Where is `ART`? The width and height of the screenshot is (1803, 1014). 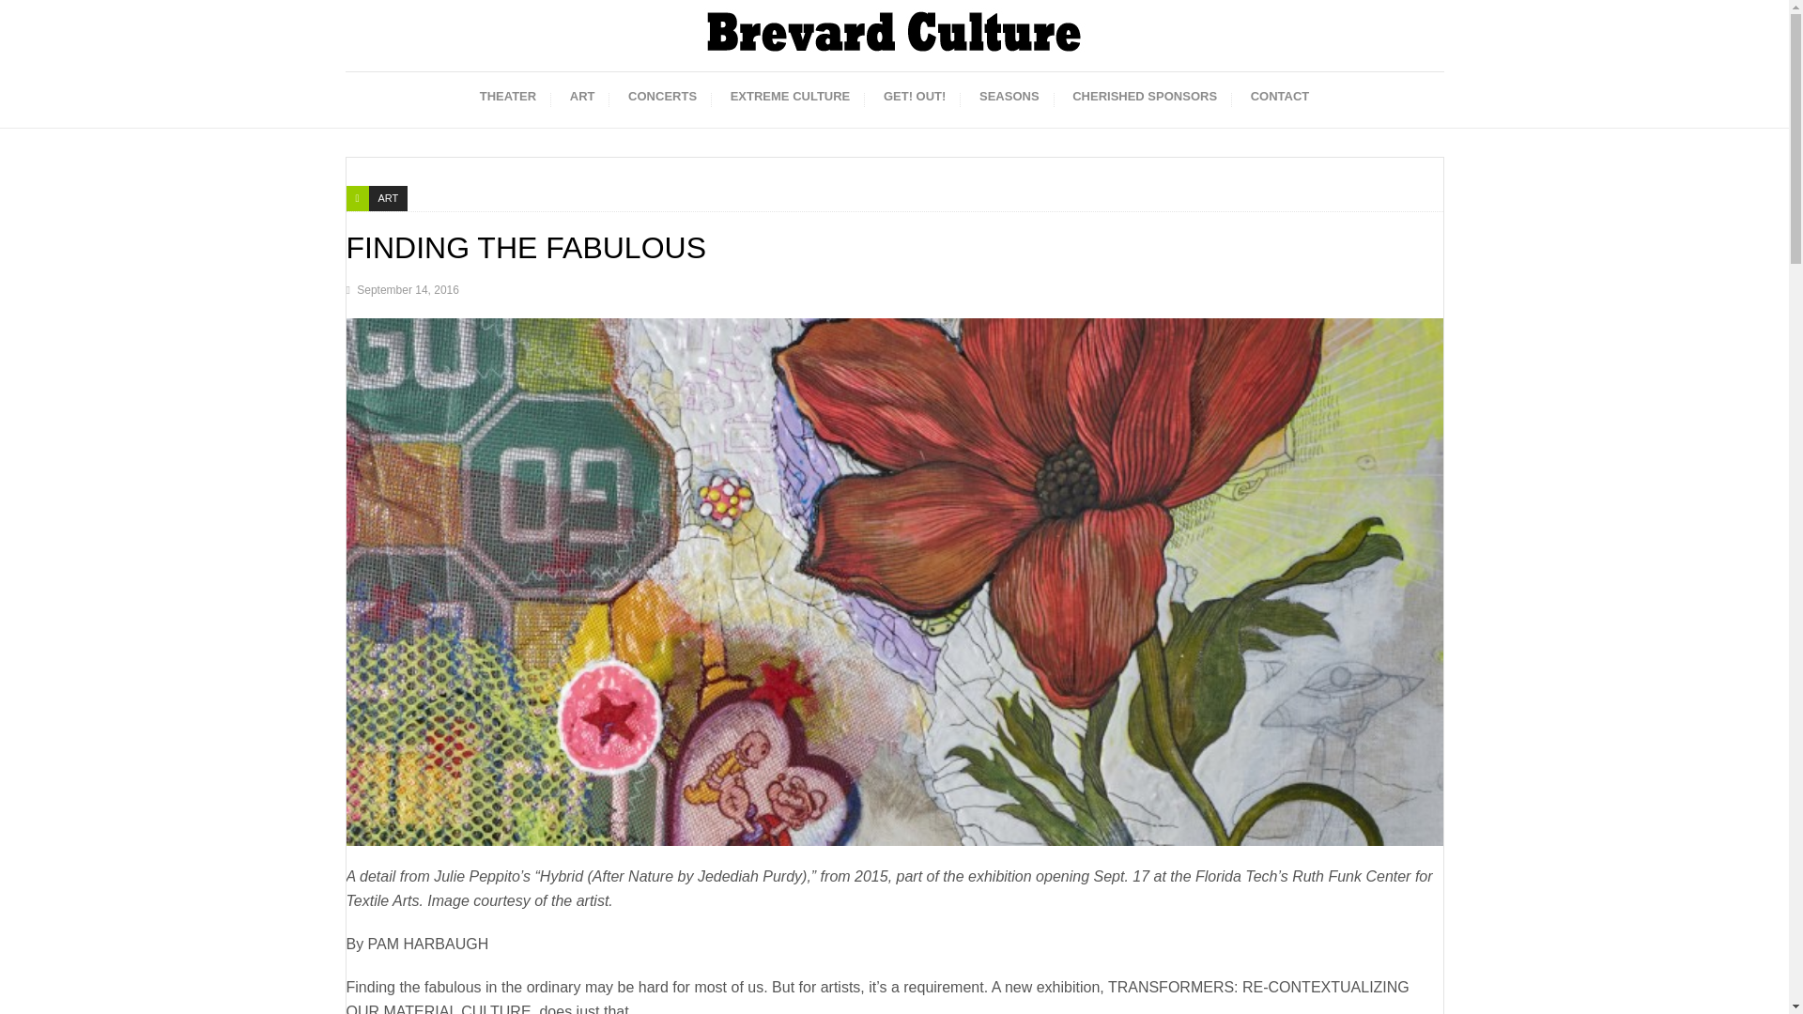 ART is located at coordinates (582, 96).